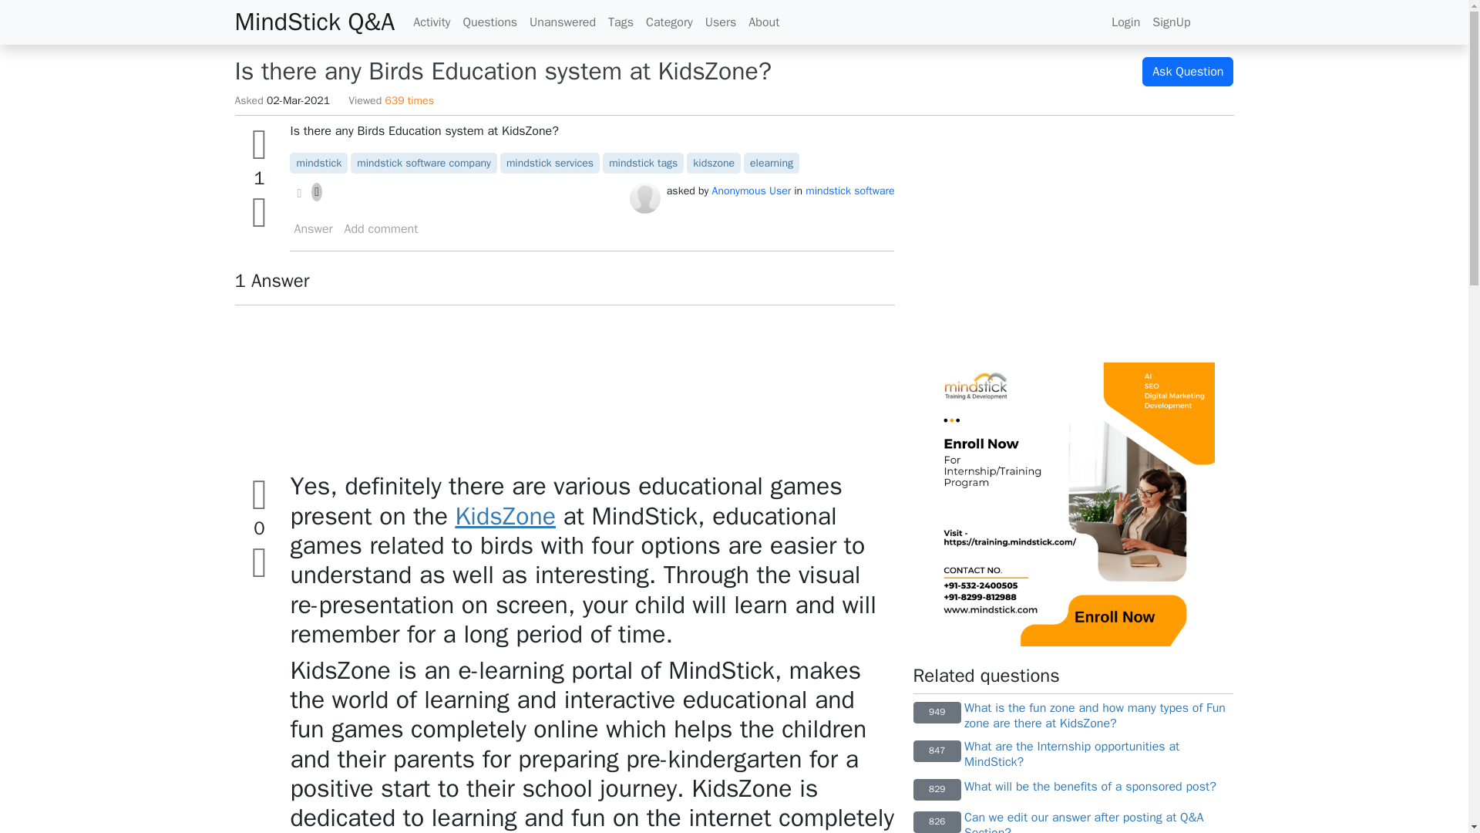 The image size is (1480, 833). I want to click on Tags, so click(621, 22).